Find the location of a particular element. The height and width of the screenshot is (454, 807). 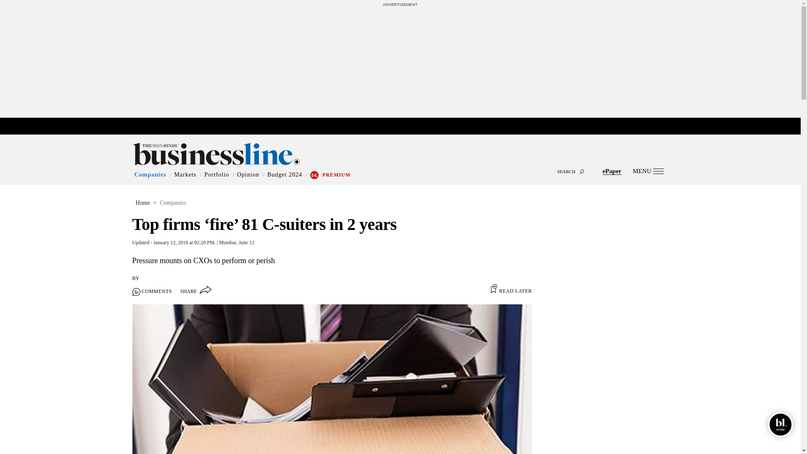

Budget 2024 is located at coordinates (284, 175).